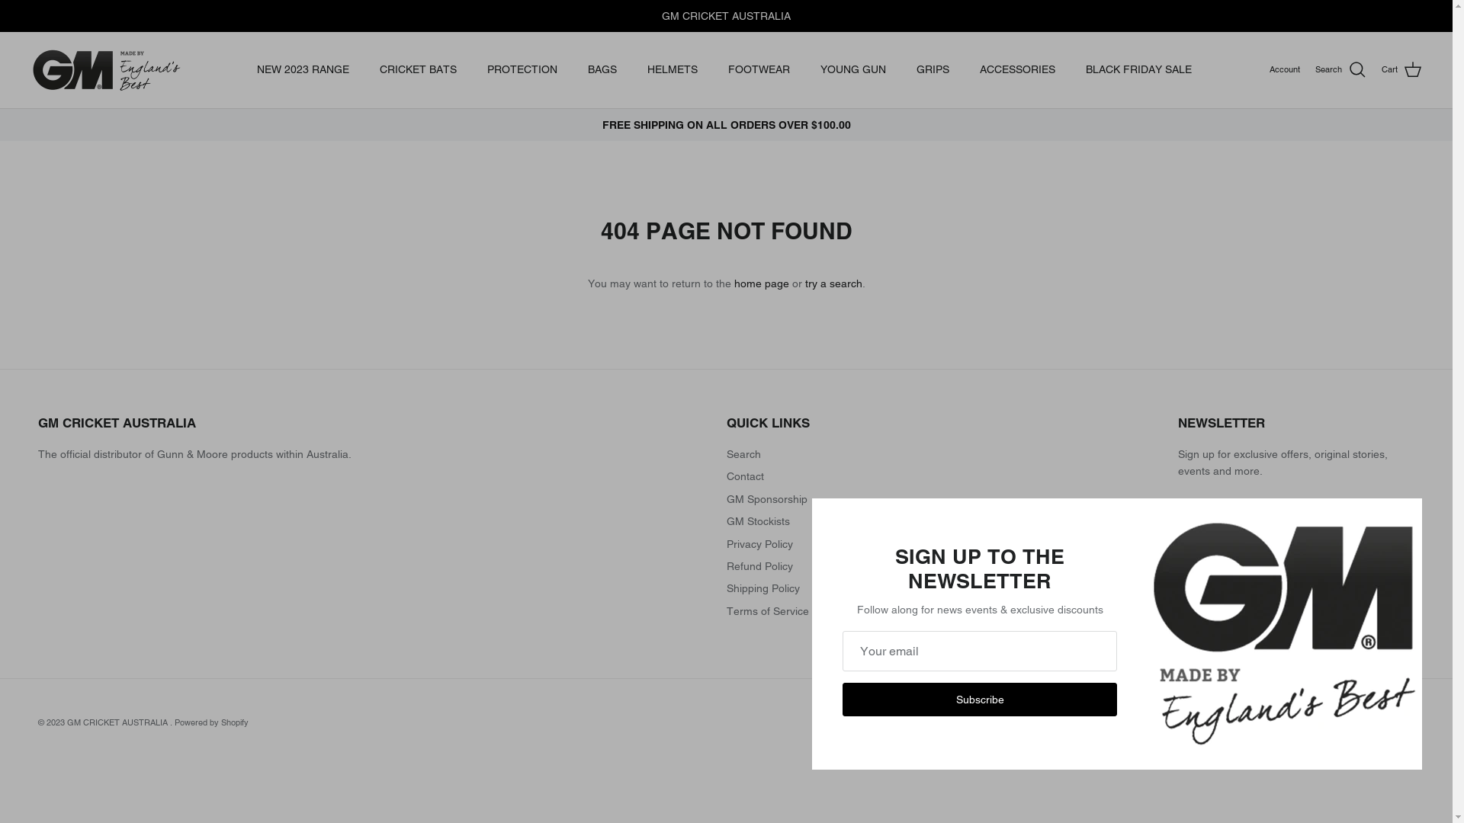 The width and height of the screenshot is (1464, 823). What do you see at coordinates (212, 722) in the screenshot?
I see `Powered by Shopify` at bounding box center [212, 722].